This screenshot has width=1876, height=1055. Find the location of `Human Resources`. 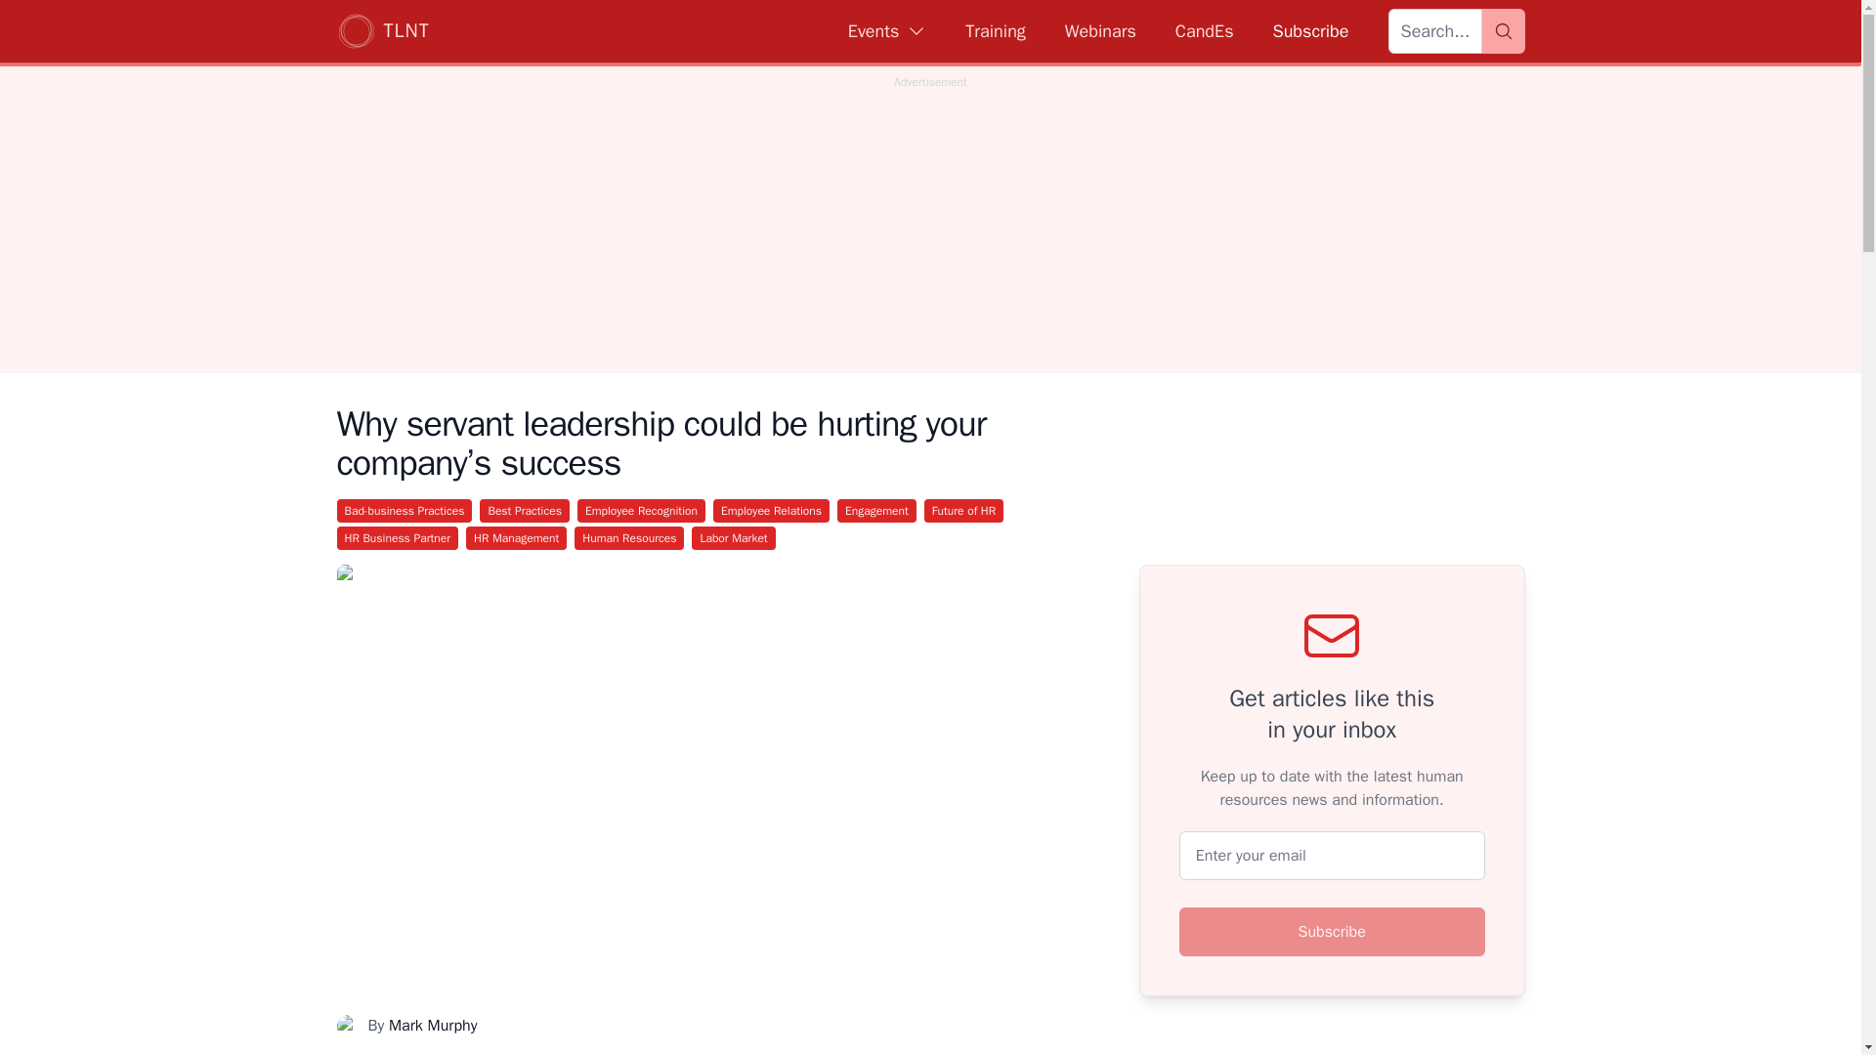

Human Resources is located at coordinates (629, 537).